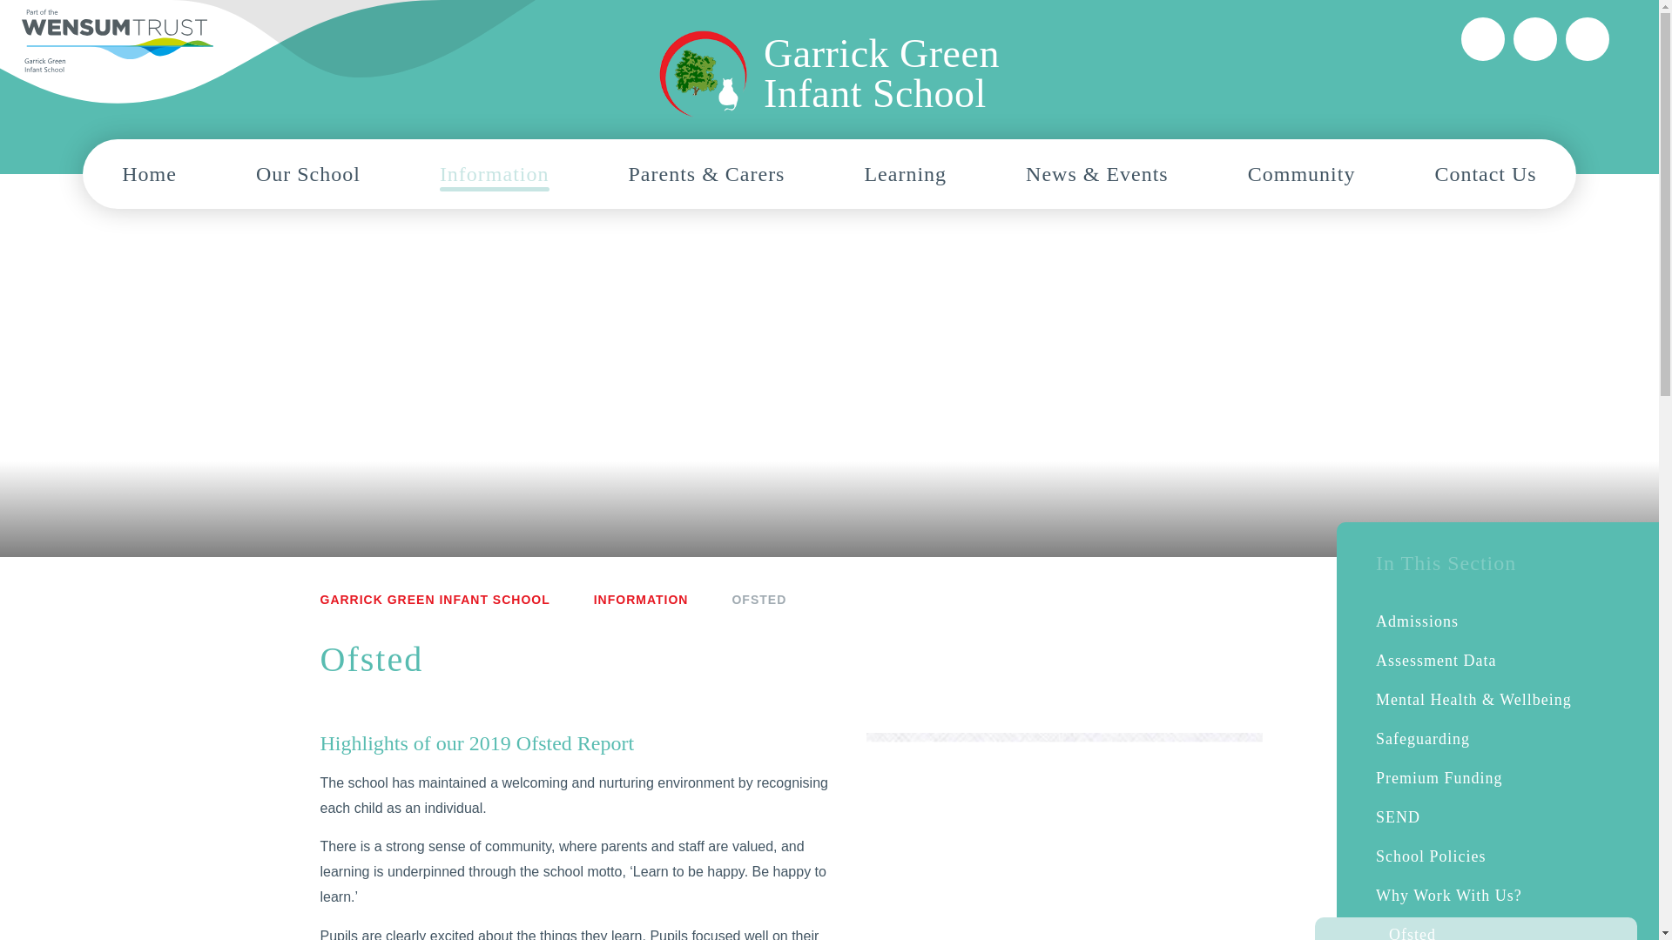 Image resolution: width=1672 pixels, height=940 pixels. What do you see at coordinates (117, 42) in the screenshot?
I see `Wensum Trust` at bounding box center [117, 42].